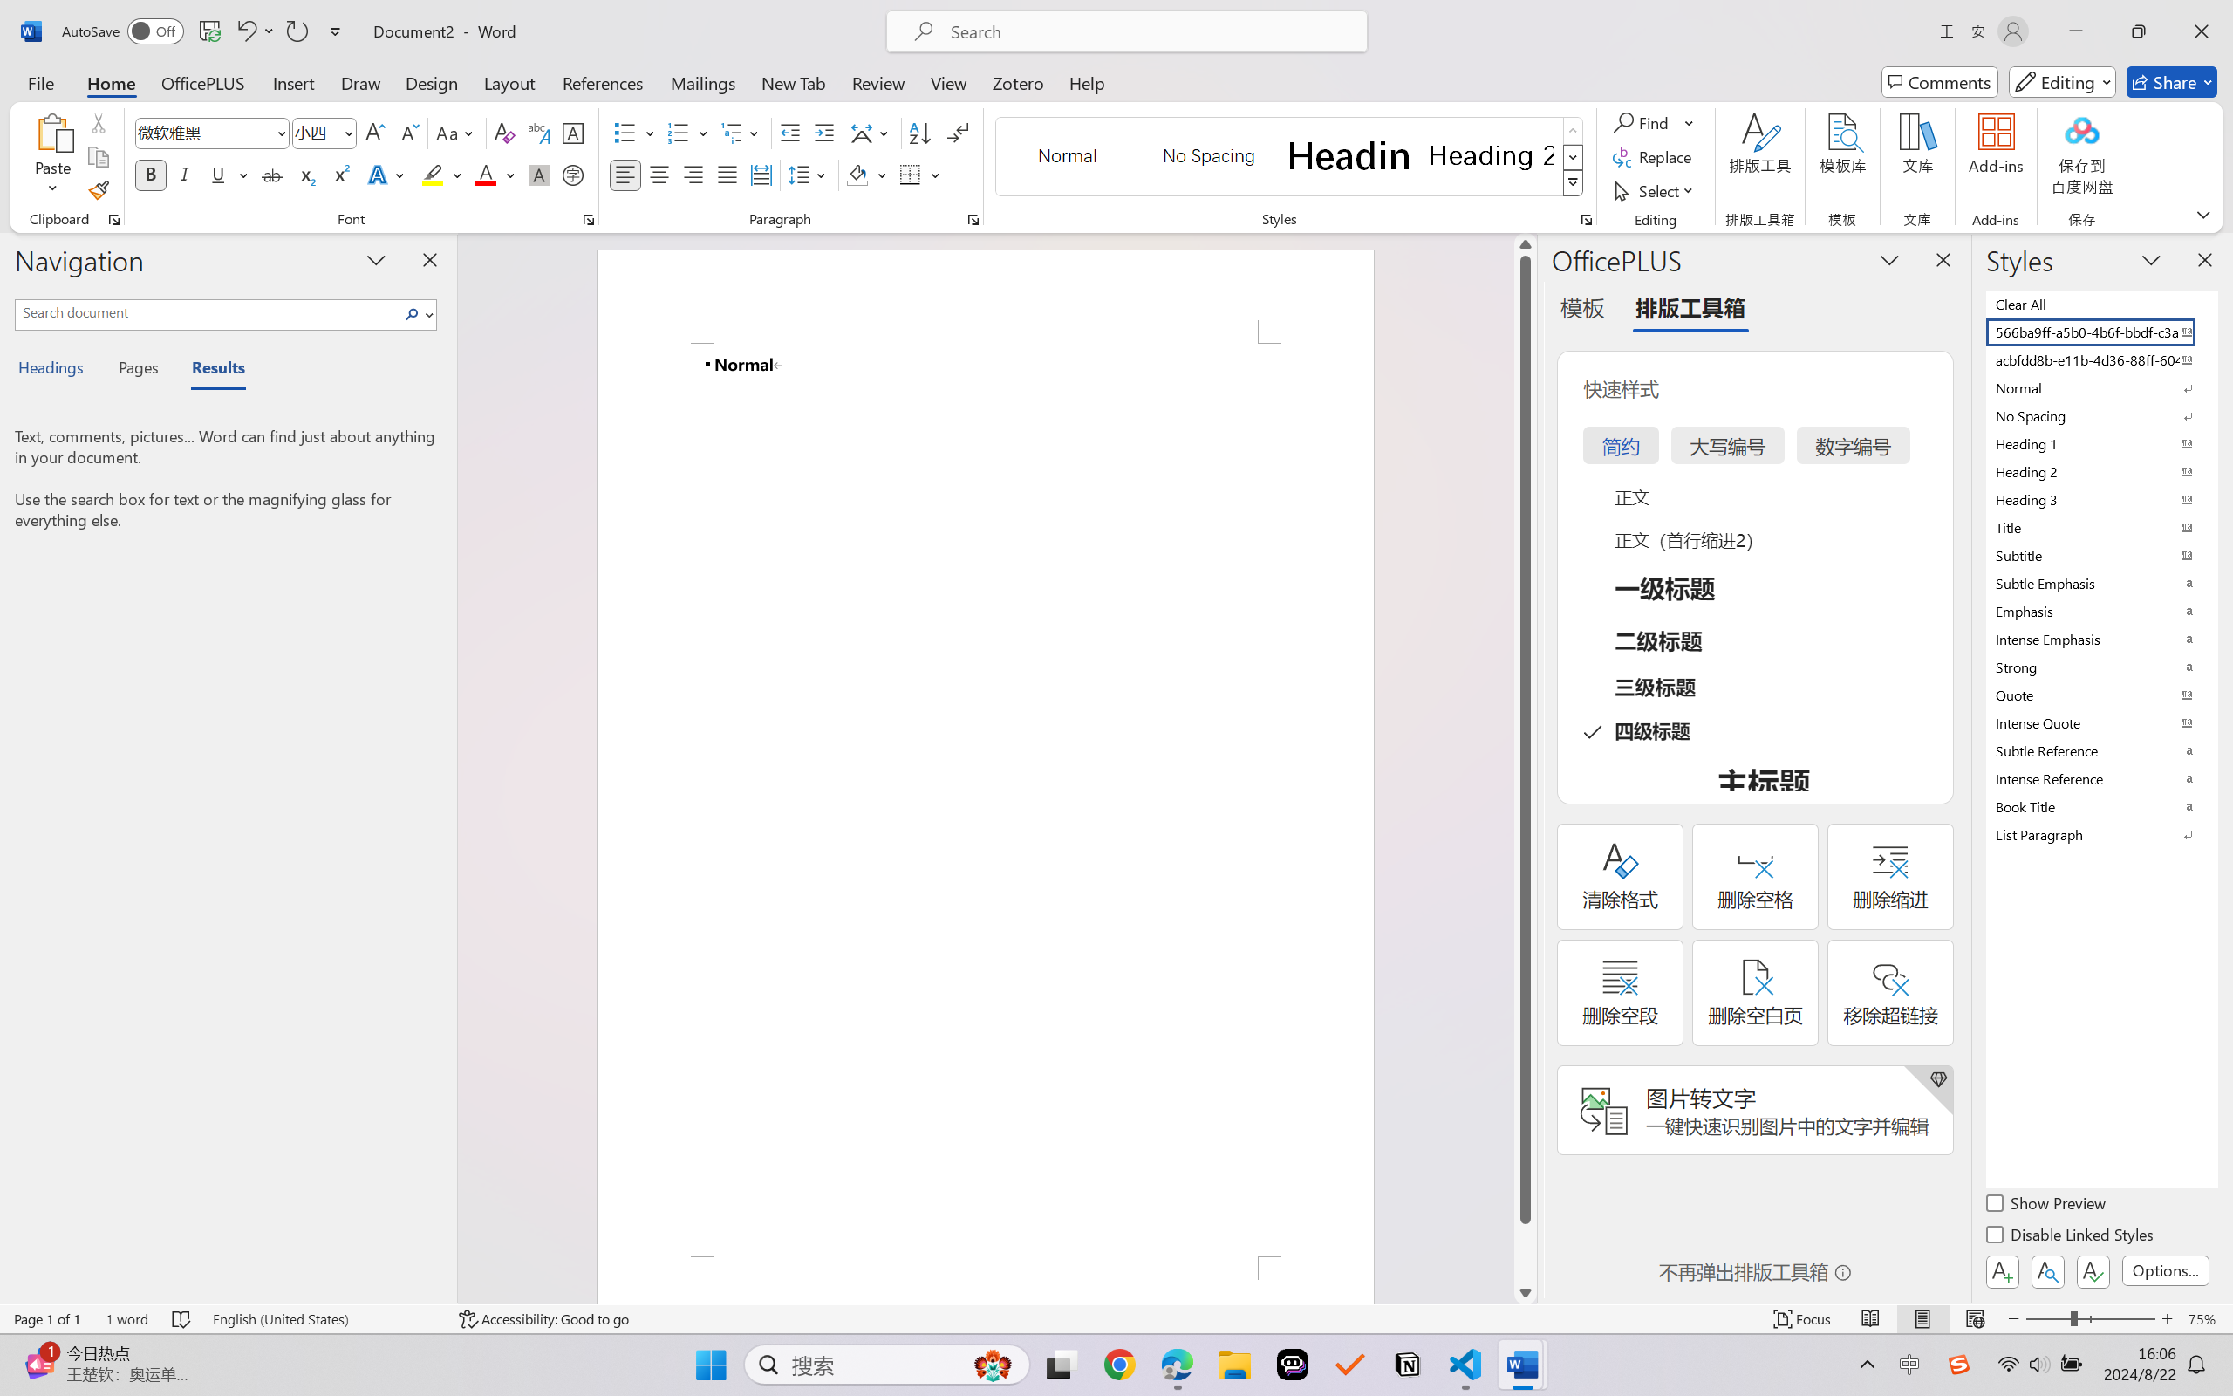 The image size is (2233, 1396). I want to click on Font, so click(204, 133).